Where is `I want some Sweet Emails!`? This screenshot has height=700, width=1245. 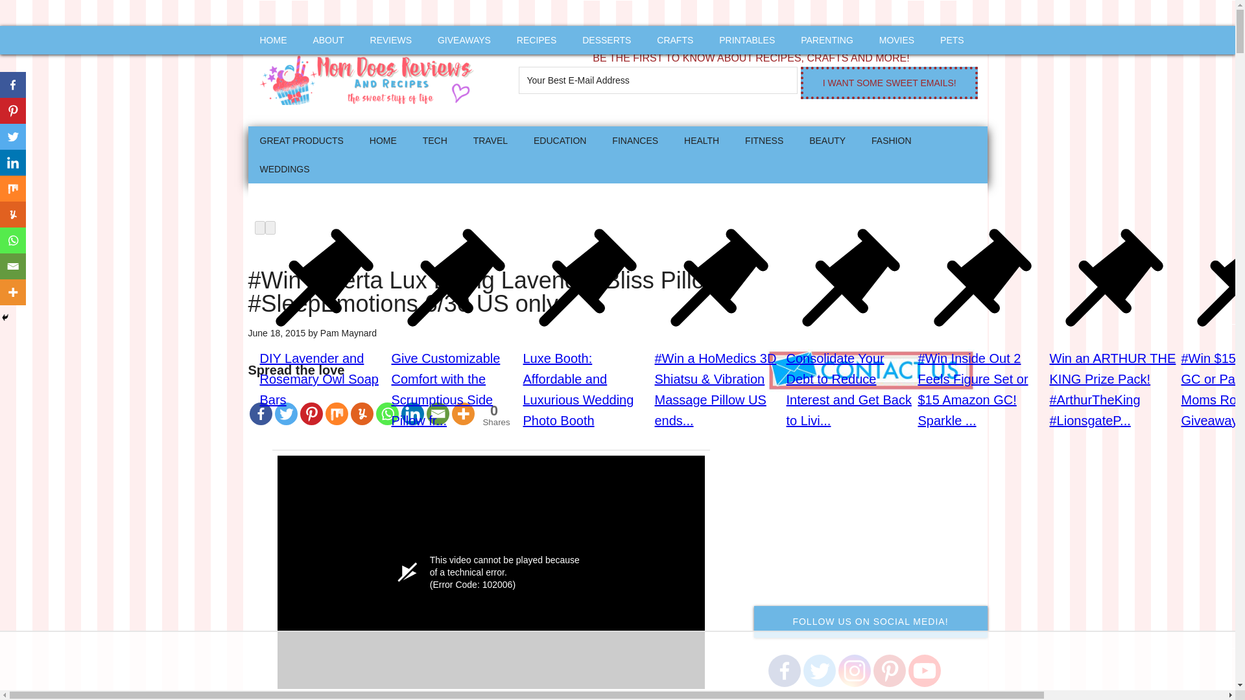
I want some Sweet Emails! is located at coordinates (888, 83).